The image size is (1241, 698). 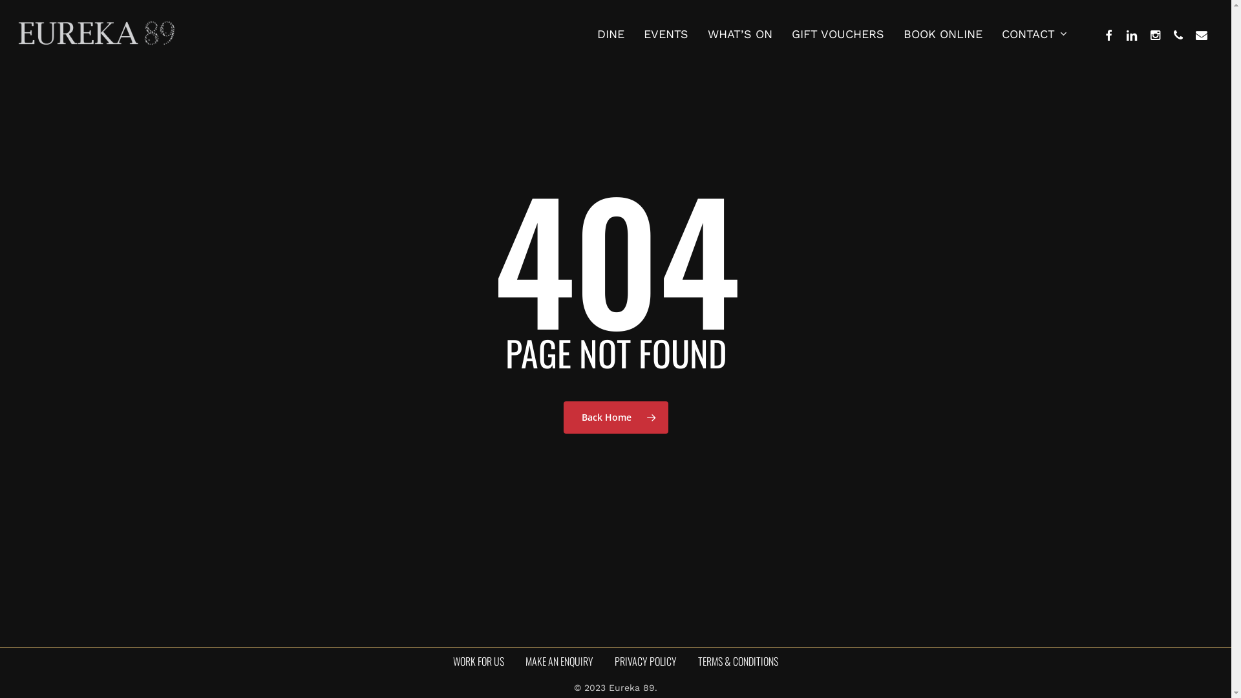 What do you see at coordinates (1035, 35) in the screenshot?
I see `CONTACT` at bounding box center [1035, 35].